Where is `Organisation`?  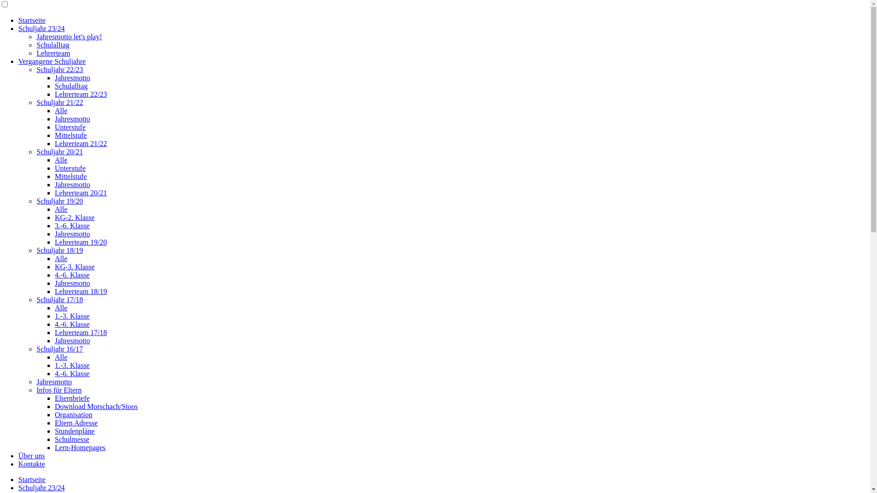
Organisation is located at coordinates (74, 414).